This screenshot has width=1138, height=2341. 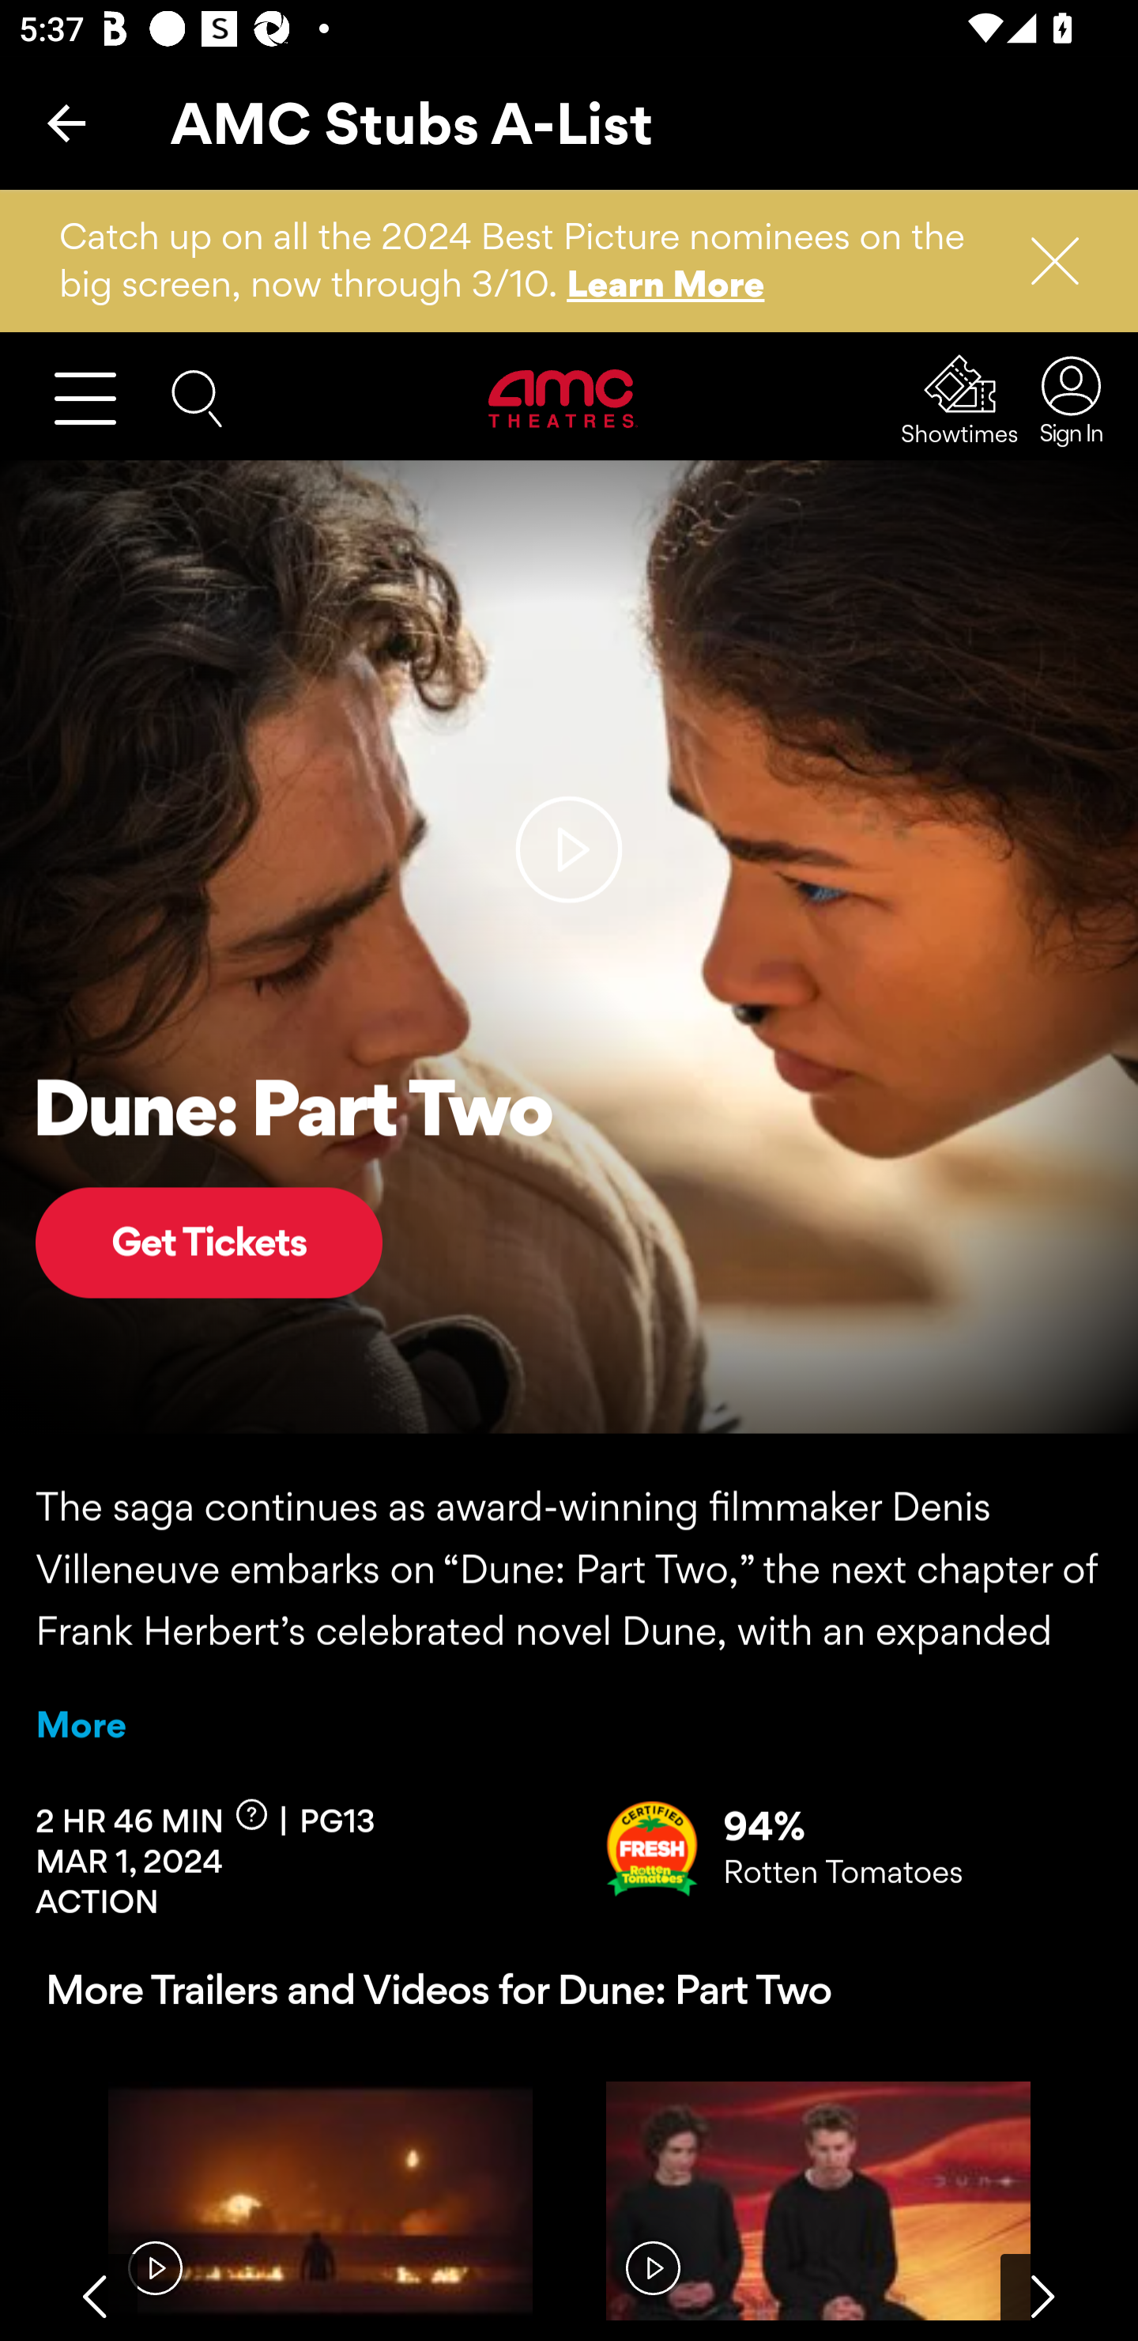 I want to click on Sign In, so click(x=1064, y=399).